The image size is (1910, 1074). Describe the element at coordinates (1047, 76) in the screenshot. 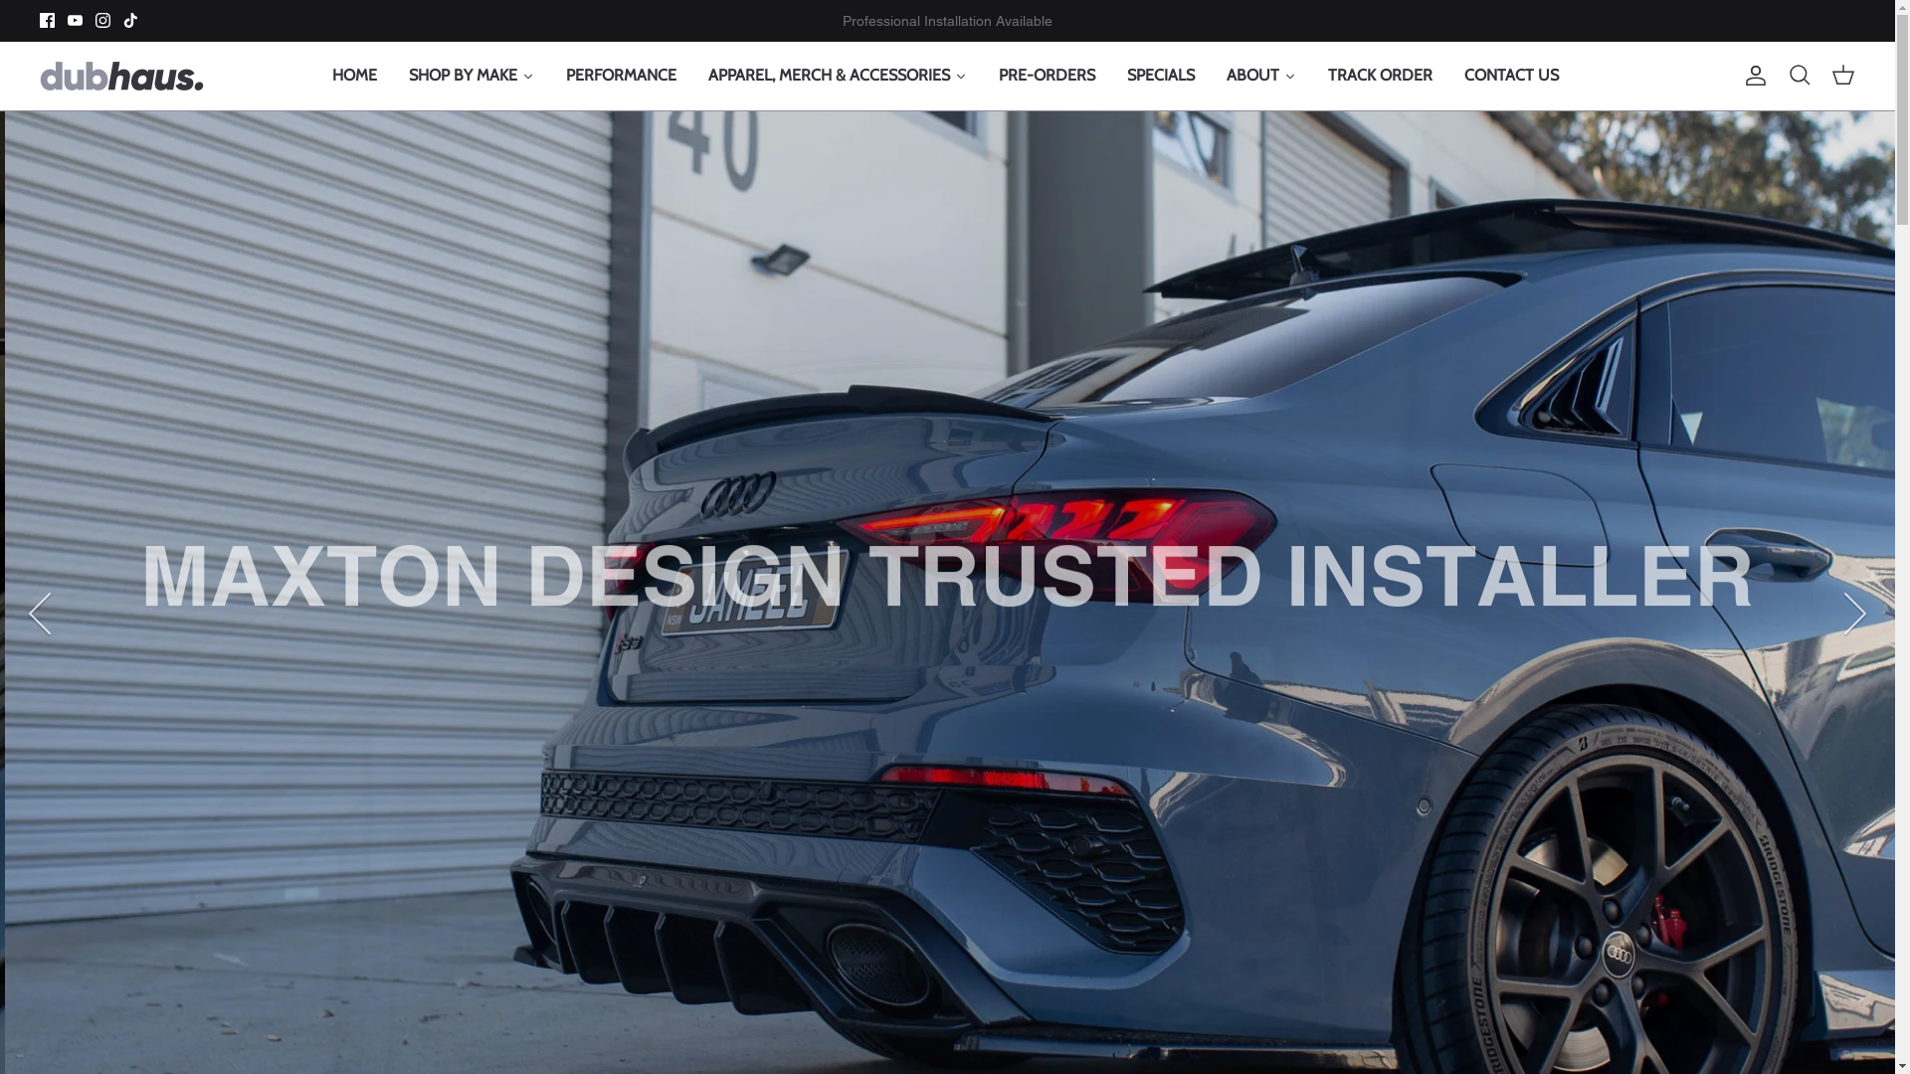

I see `PRE-ORDERS` at that location.